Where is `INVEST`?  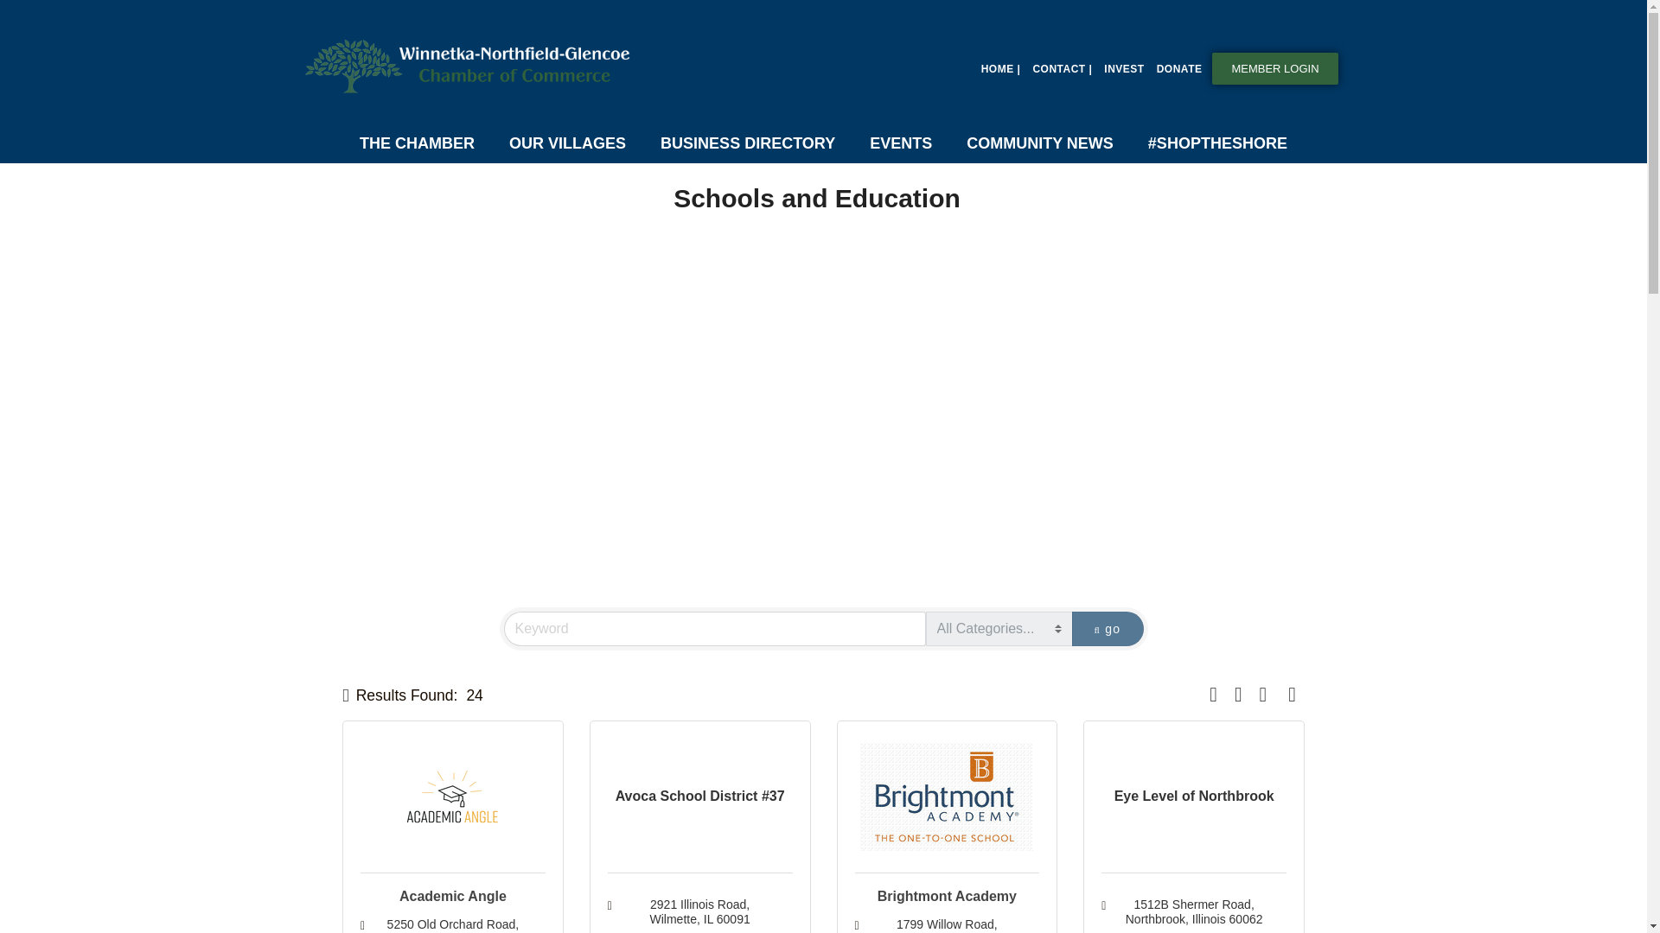
INVEST is located at coordinates (1124, 69).